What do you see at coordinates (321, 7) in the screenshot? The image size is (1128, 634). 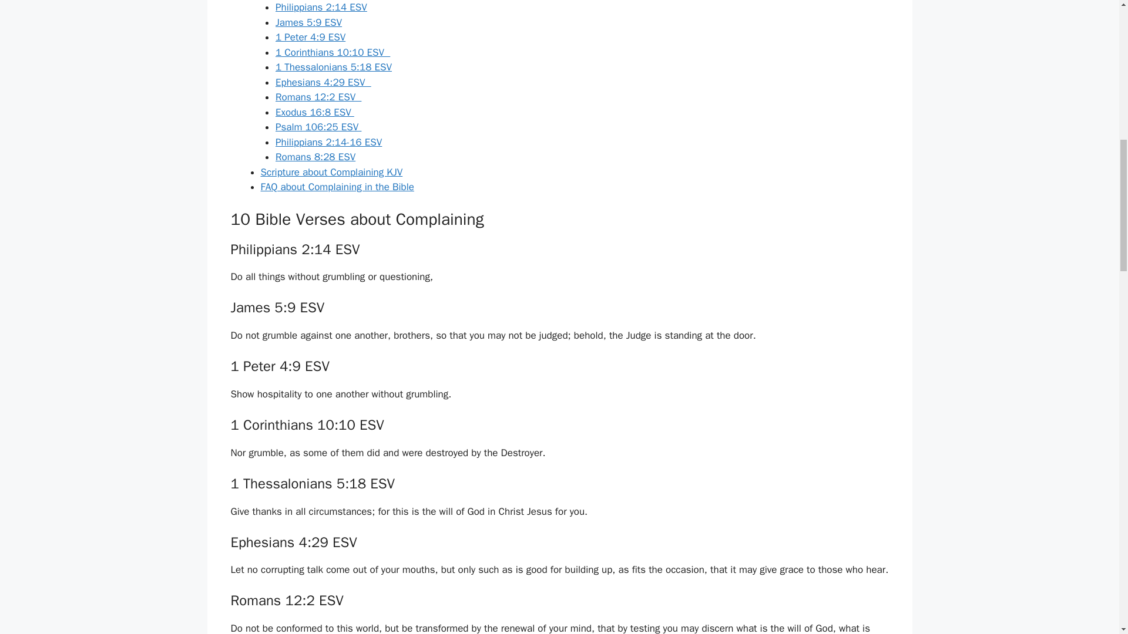 I see `Philippians 2:14 ESV` at bounding box center [321, 7].